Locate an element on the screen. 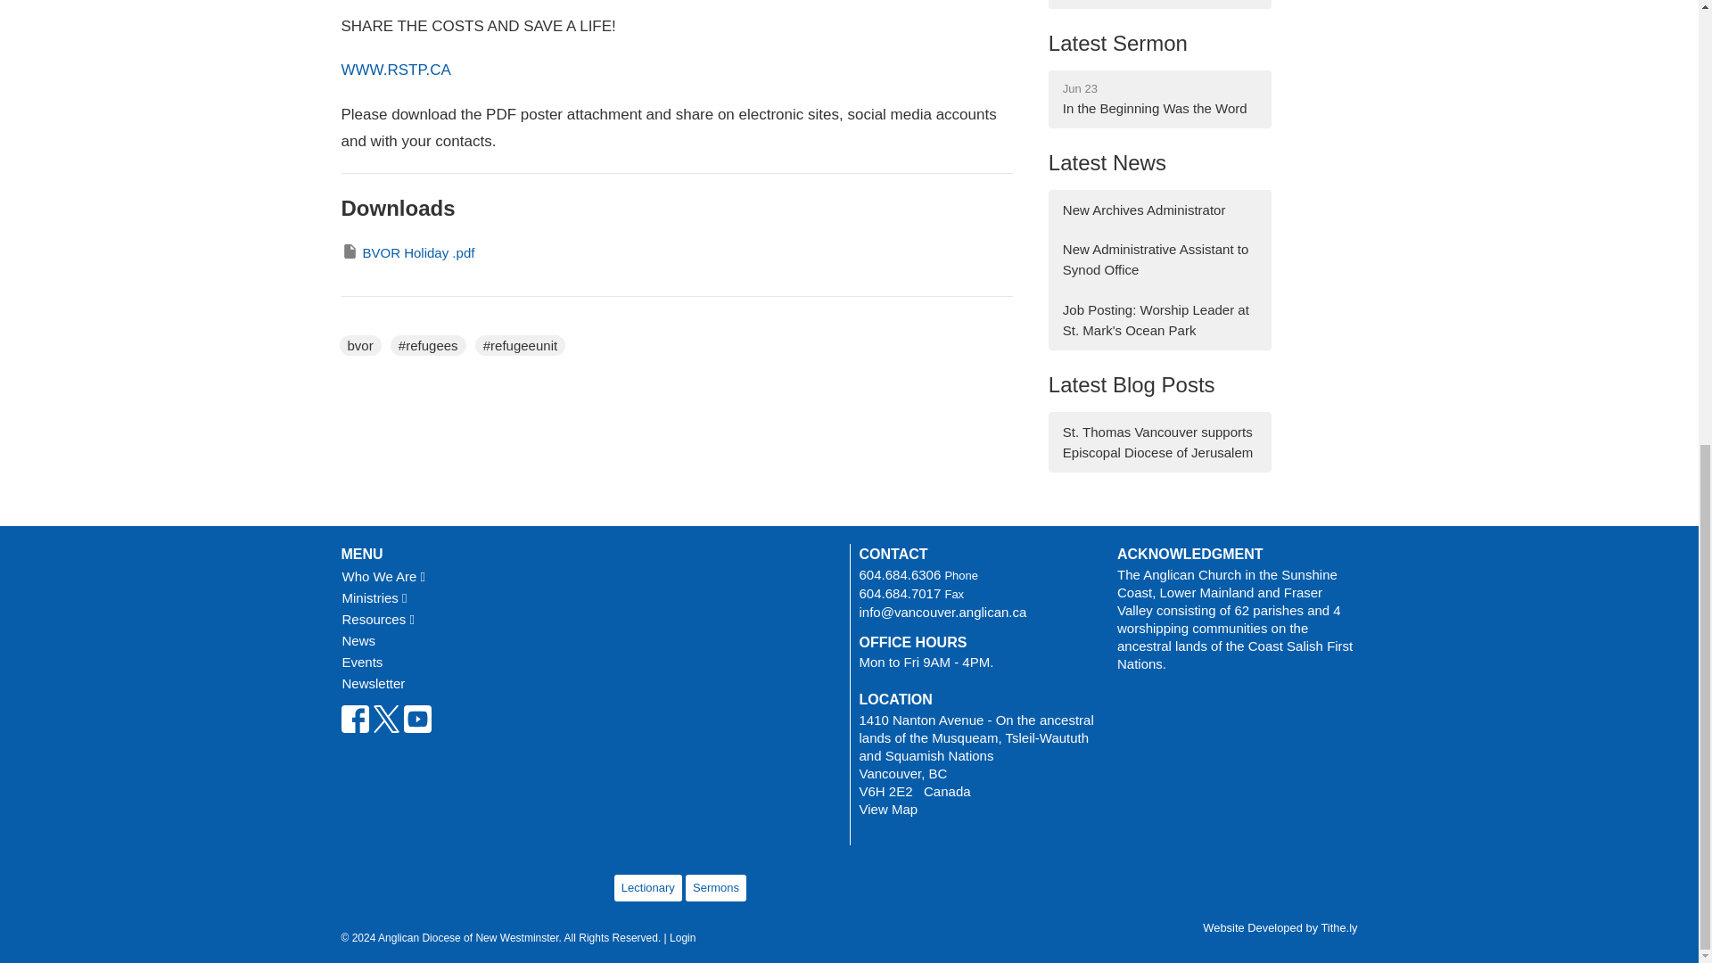 The width and height of the screenshot is (1712, 963). bvor is located at coordinates (360, 344).